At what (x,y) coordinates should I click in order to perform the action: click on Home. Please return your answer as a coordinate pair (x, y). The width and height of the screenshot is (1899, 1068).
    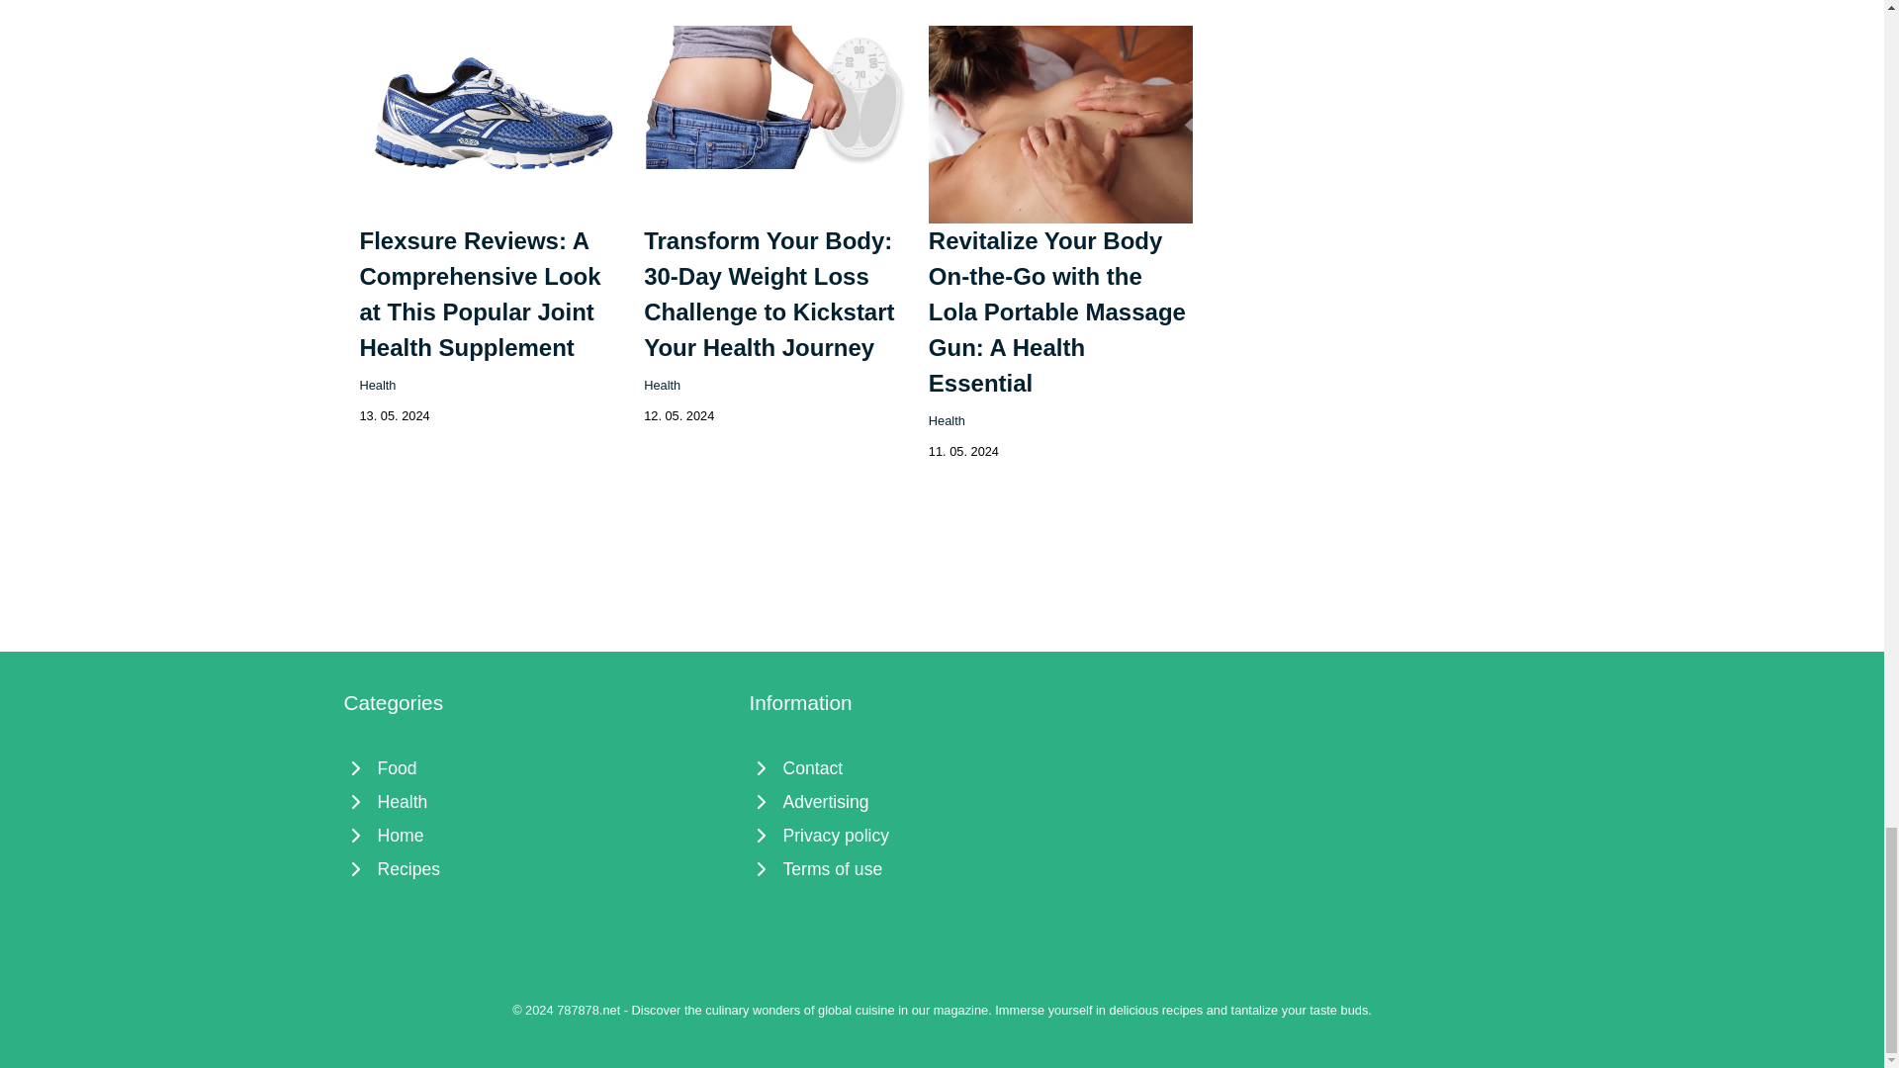
    Looking at the image, I should click on (536, 835).